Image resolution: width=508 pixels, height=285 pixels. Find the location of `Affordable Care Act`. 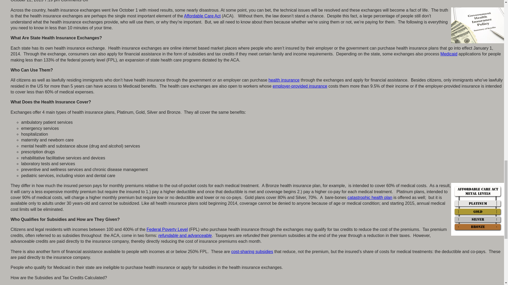

Affordable Care Act is located at coordinates (202, 16).